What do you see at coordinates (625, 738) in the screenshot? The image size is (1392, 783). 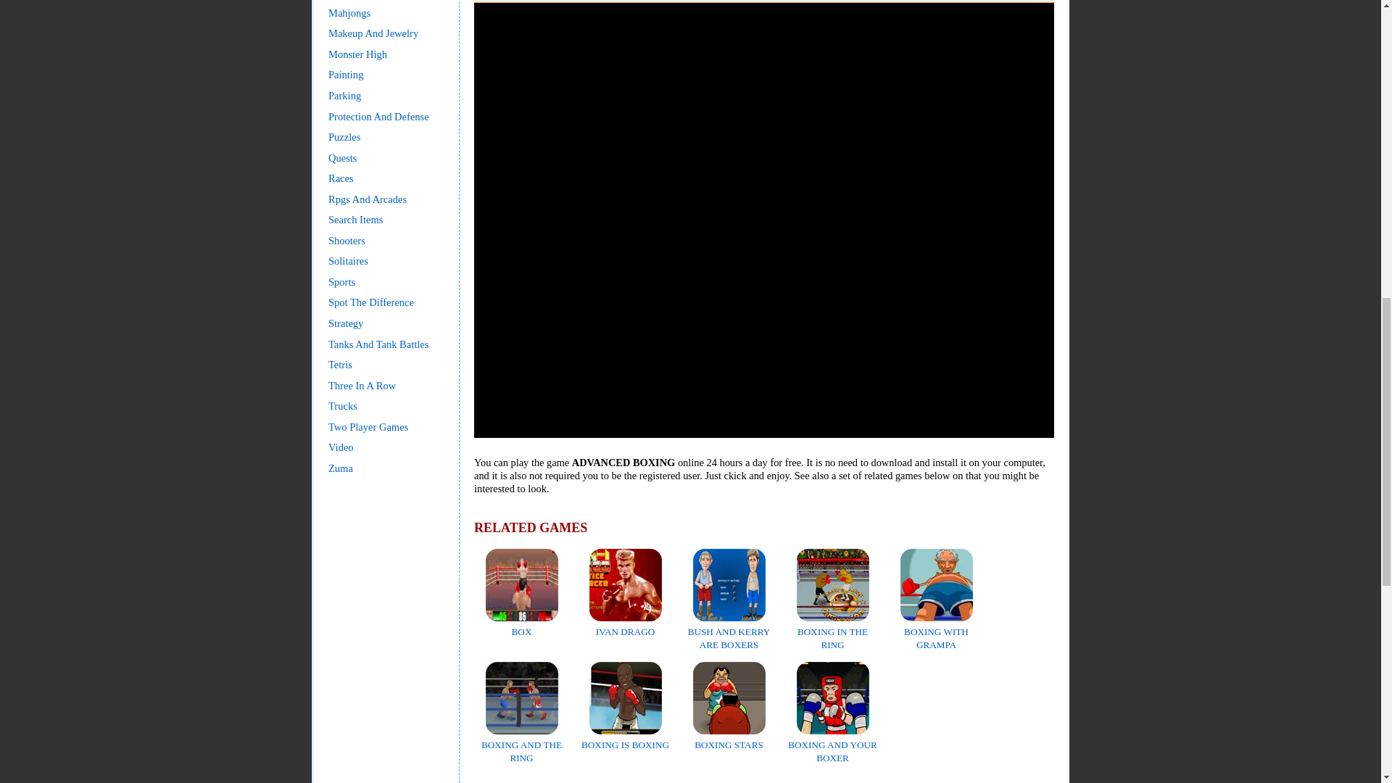 I see `BOXING IS BOXING` at bounding box center [625, 738].